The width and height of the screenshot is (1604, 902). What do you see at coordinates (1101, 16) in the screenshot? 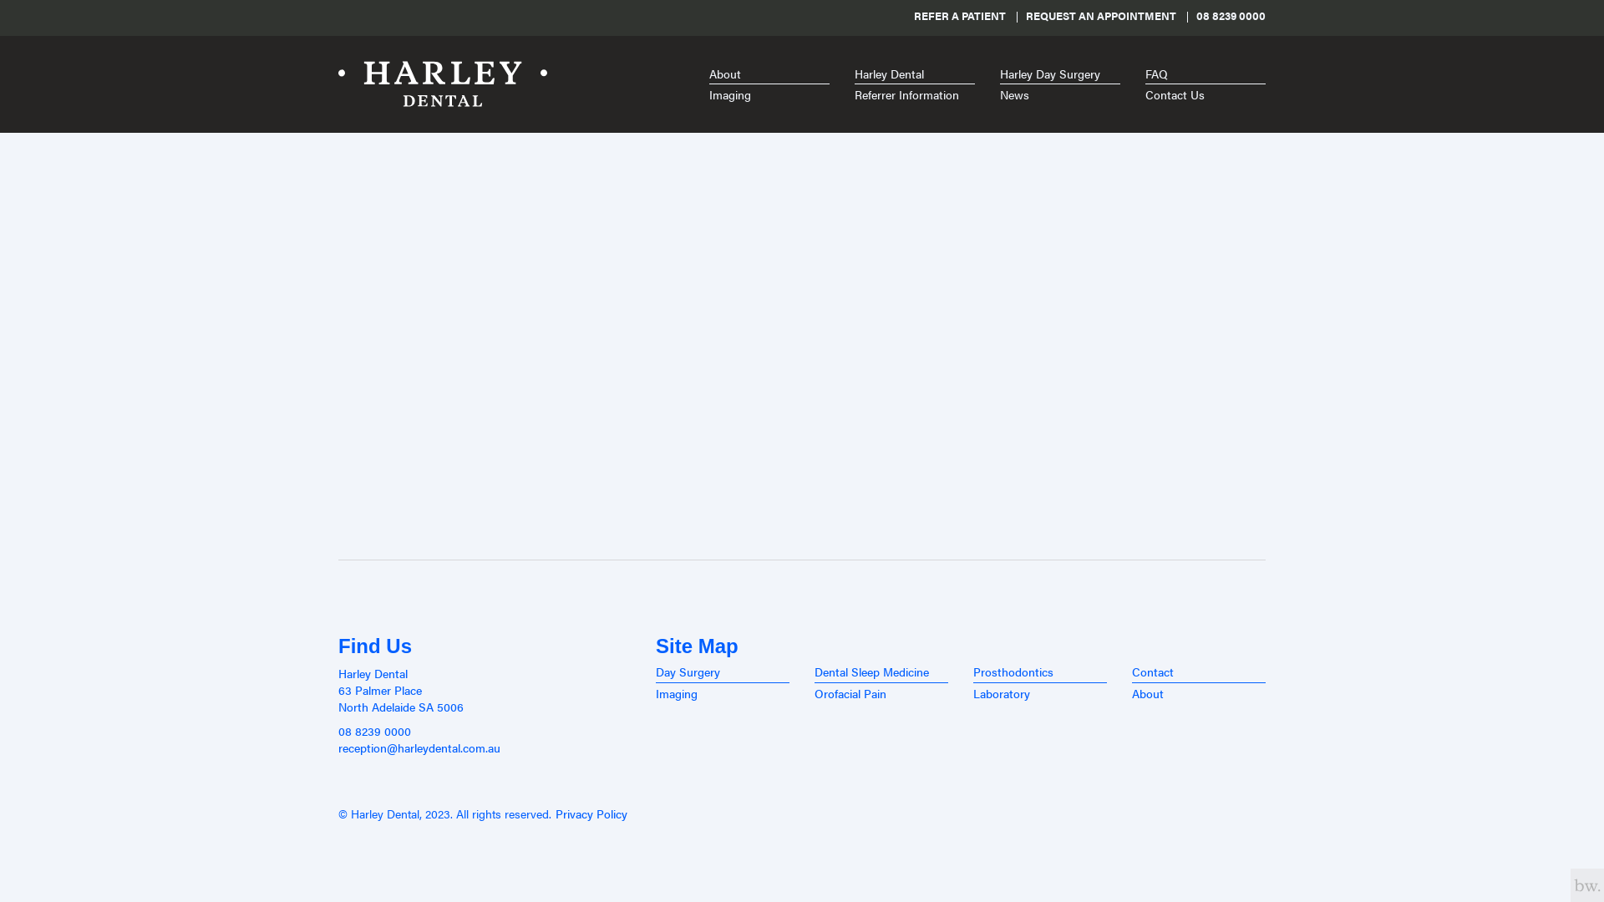
I see `REQUEST AN APPOINTMENT` at bounding box center [1101, 16].